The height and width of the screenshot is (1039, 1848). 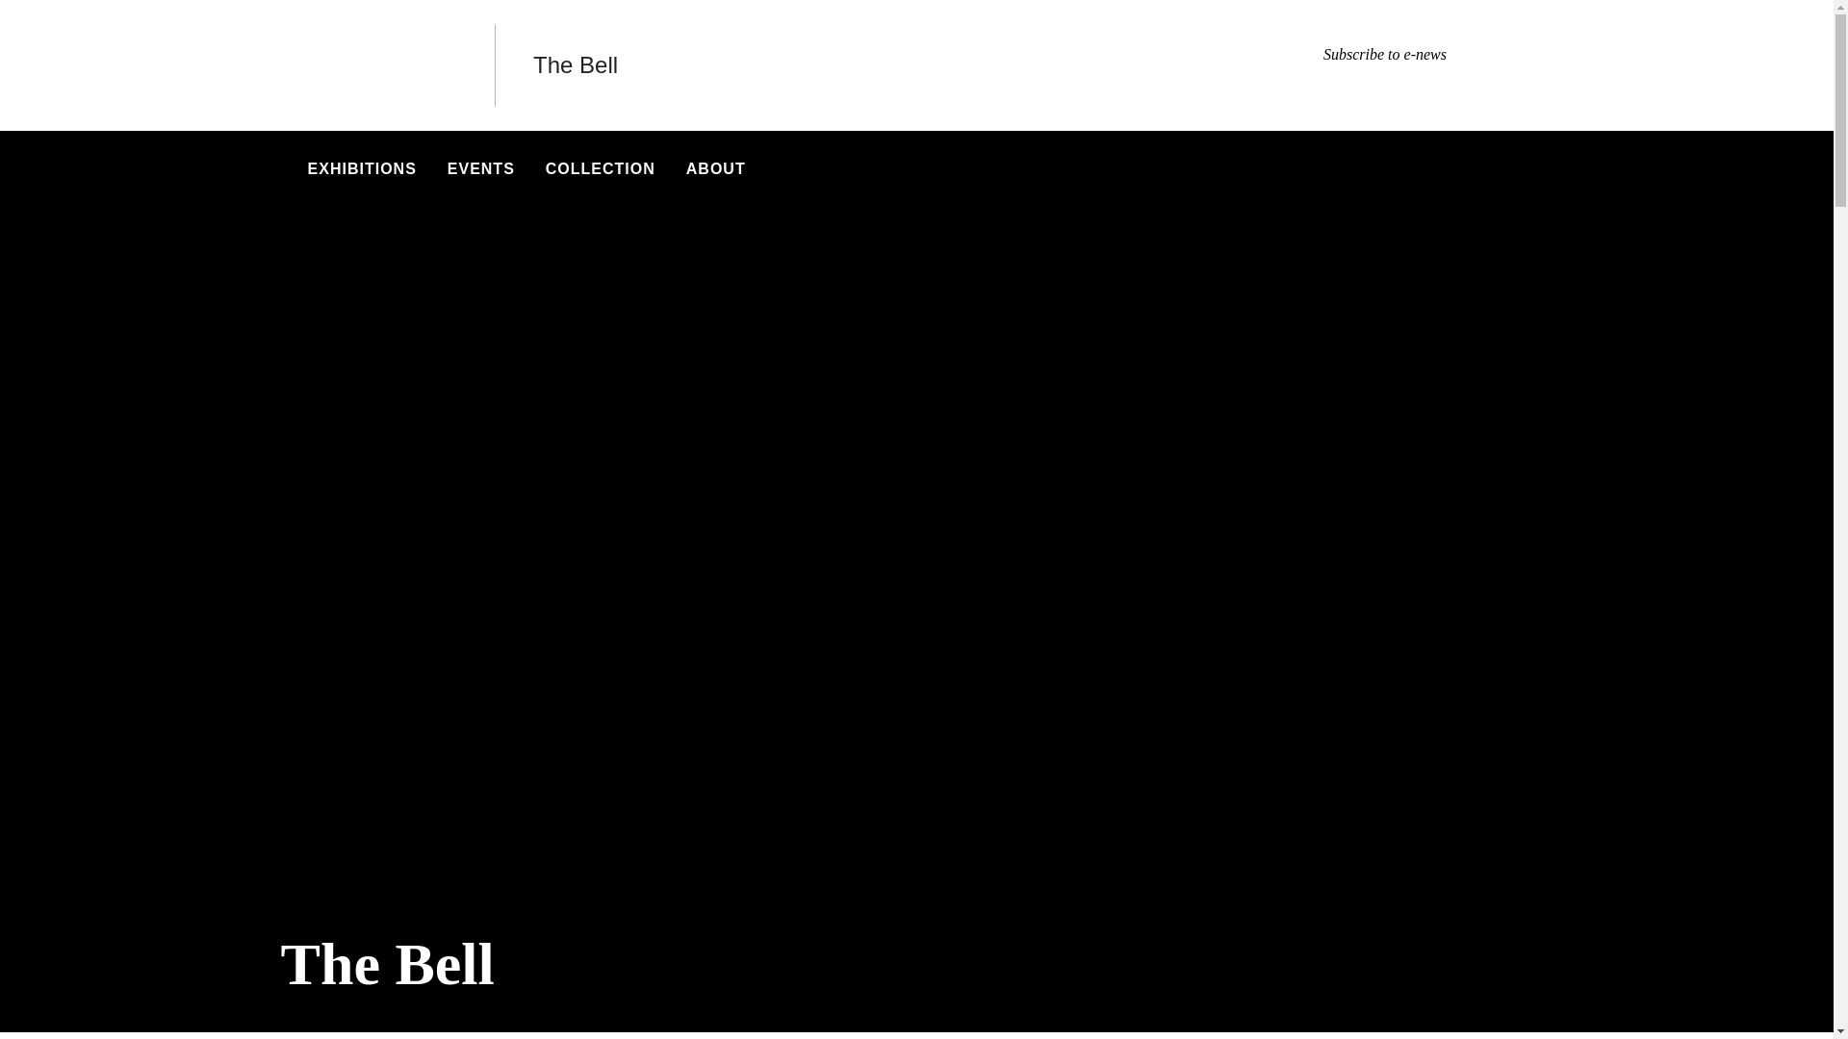 What do you see at coordinates (716, 169) in the screenshot?
I see `ABOUT` at bounding box center [716, 169].